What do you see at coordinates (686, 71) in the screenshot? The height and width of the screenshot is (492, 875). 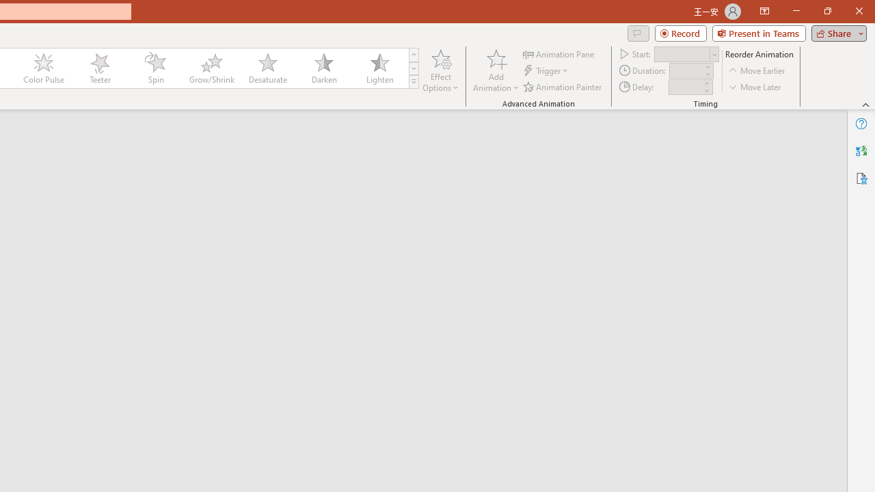 I see `Animation Duration` at bounding box center [686, 71].